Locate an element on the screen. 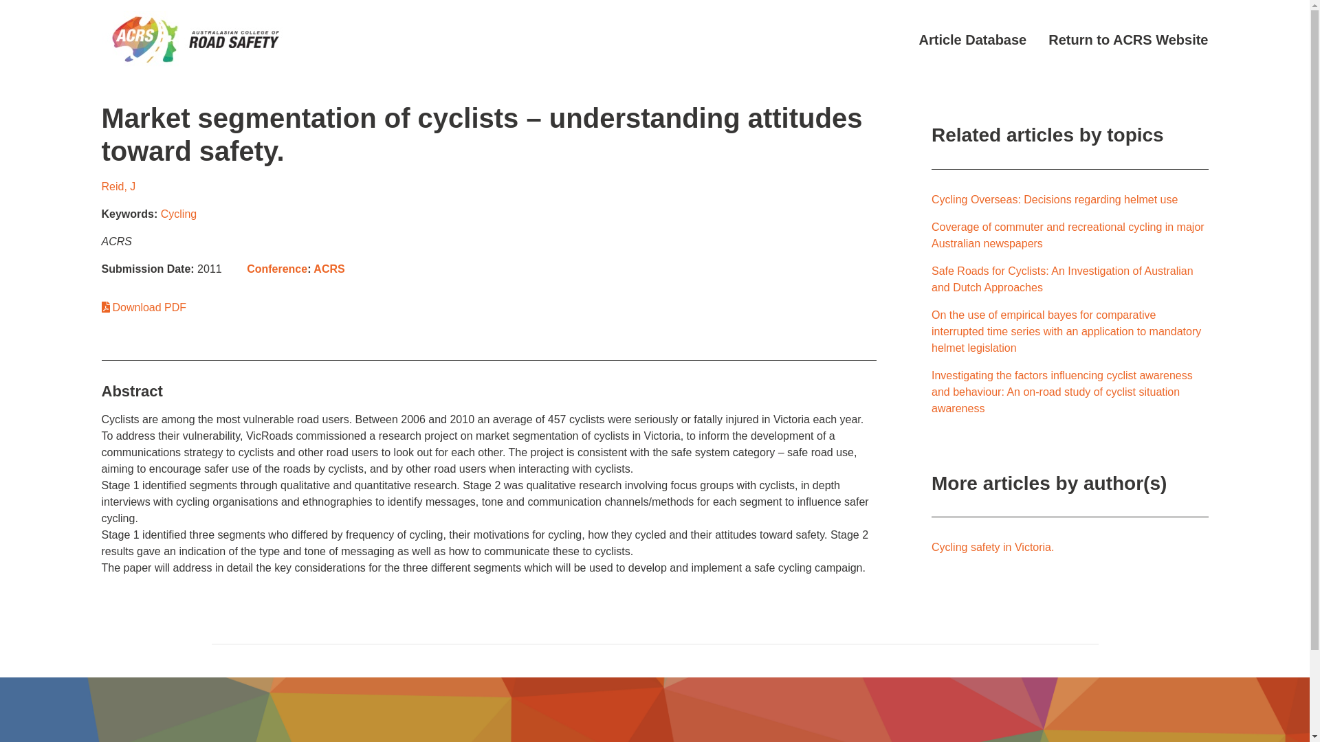 The image size is (1320, 742). Article Database is located at coordinates (972, 40).